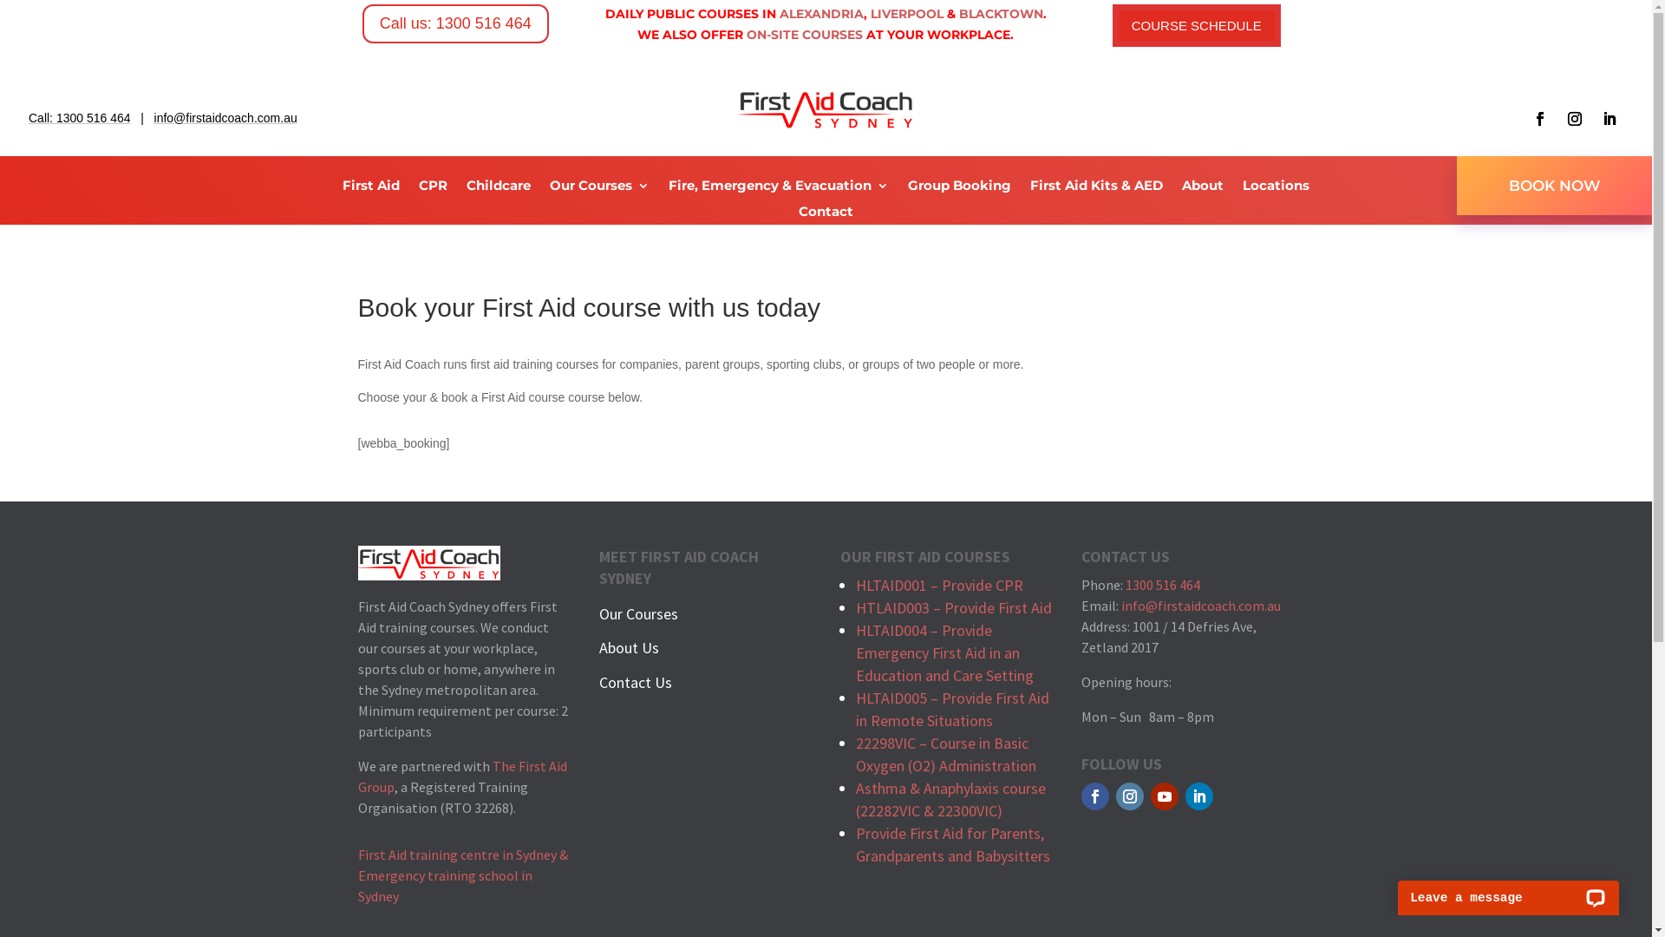 The height and width of the screenshot is (937, 1665). I want to click on About Us, so click(630, 647).